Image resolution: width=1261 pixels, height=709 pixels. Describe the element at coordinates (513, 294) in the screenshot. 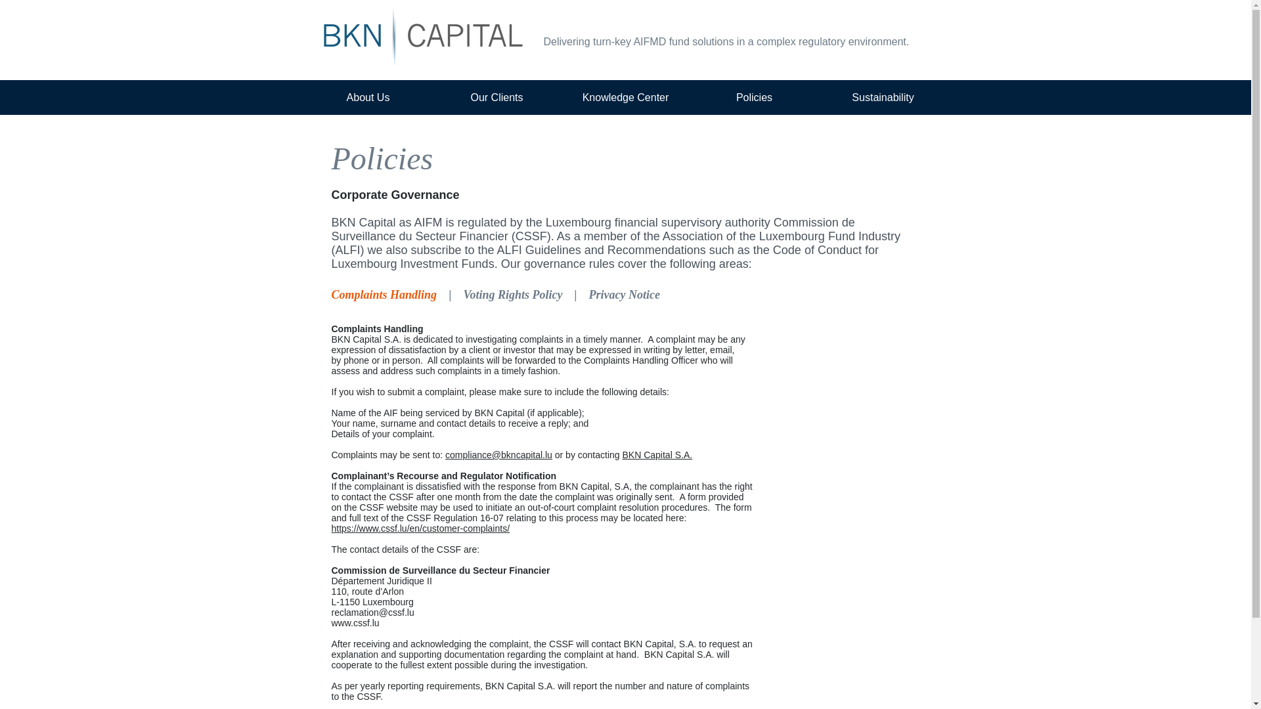

I see `Voting Rights Policy` at that location.